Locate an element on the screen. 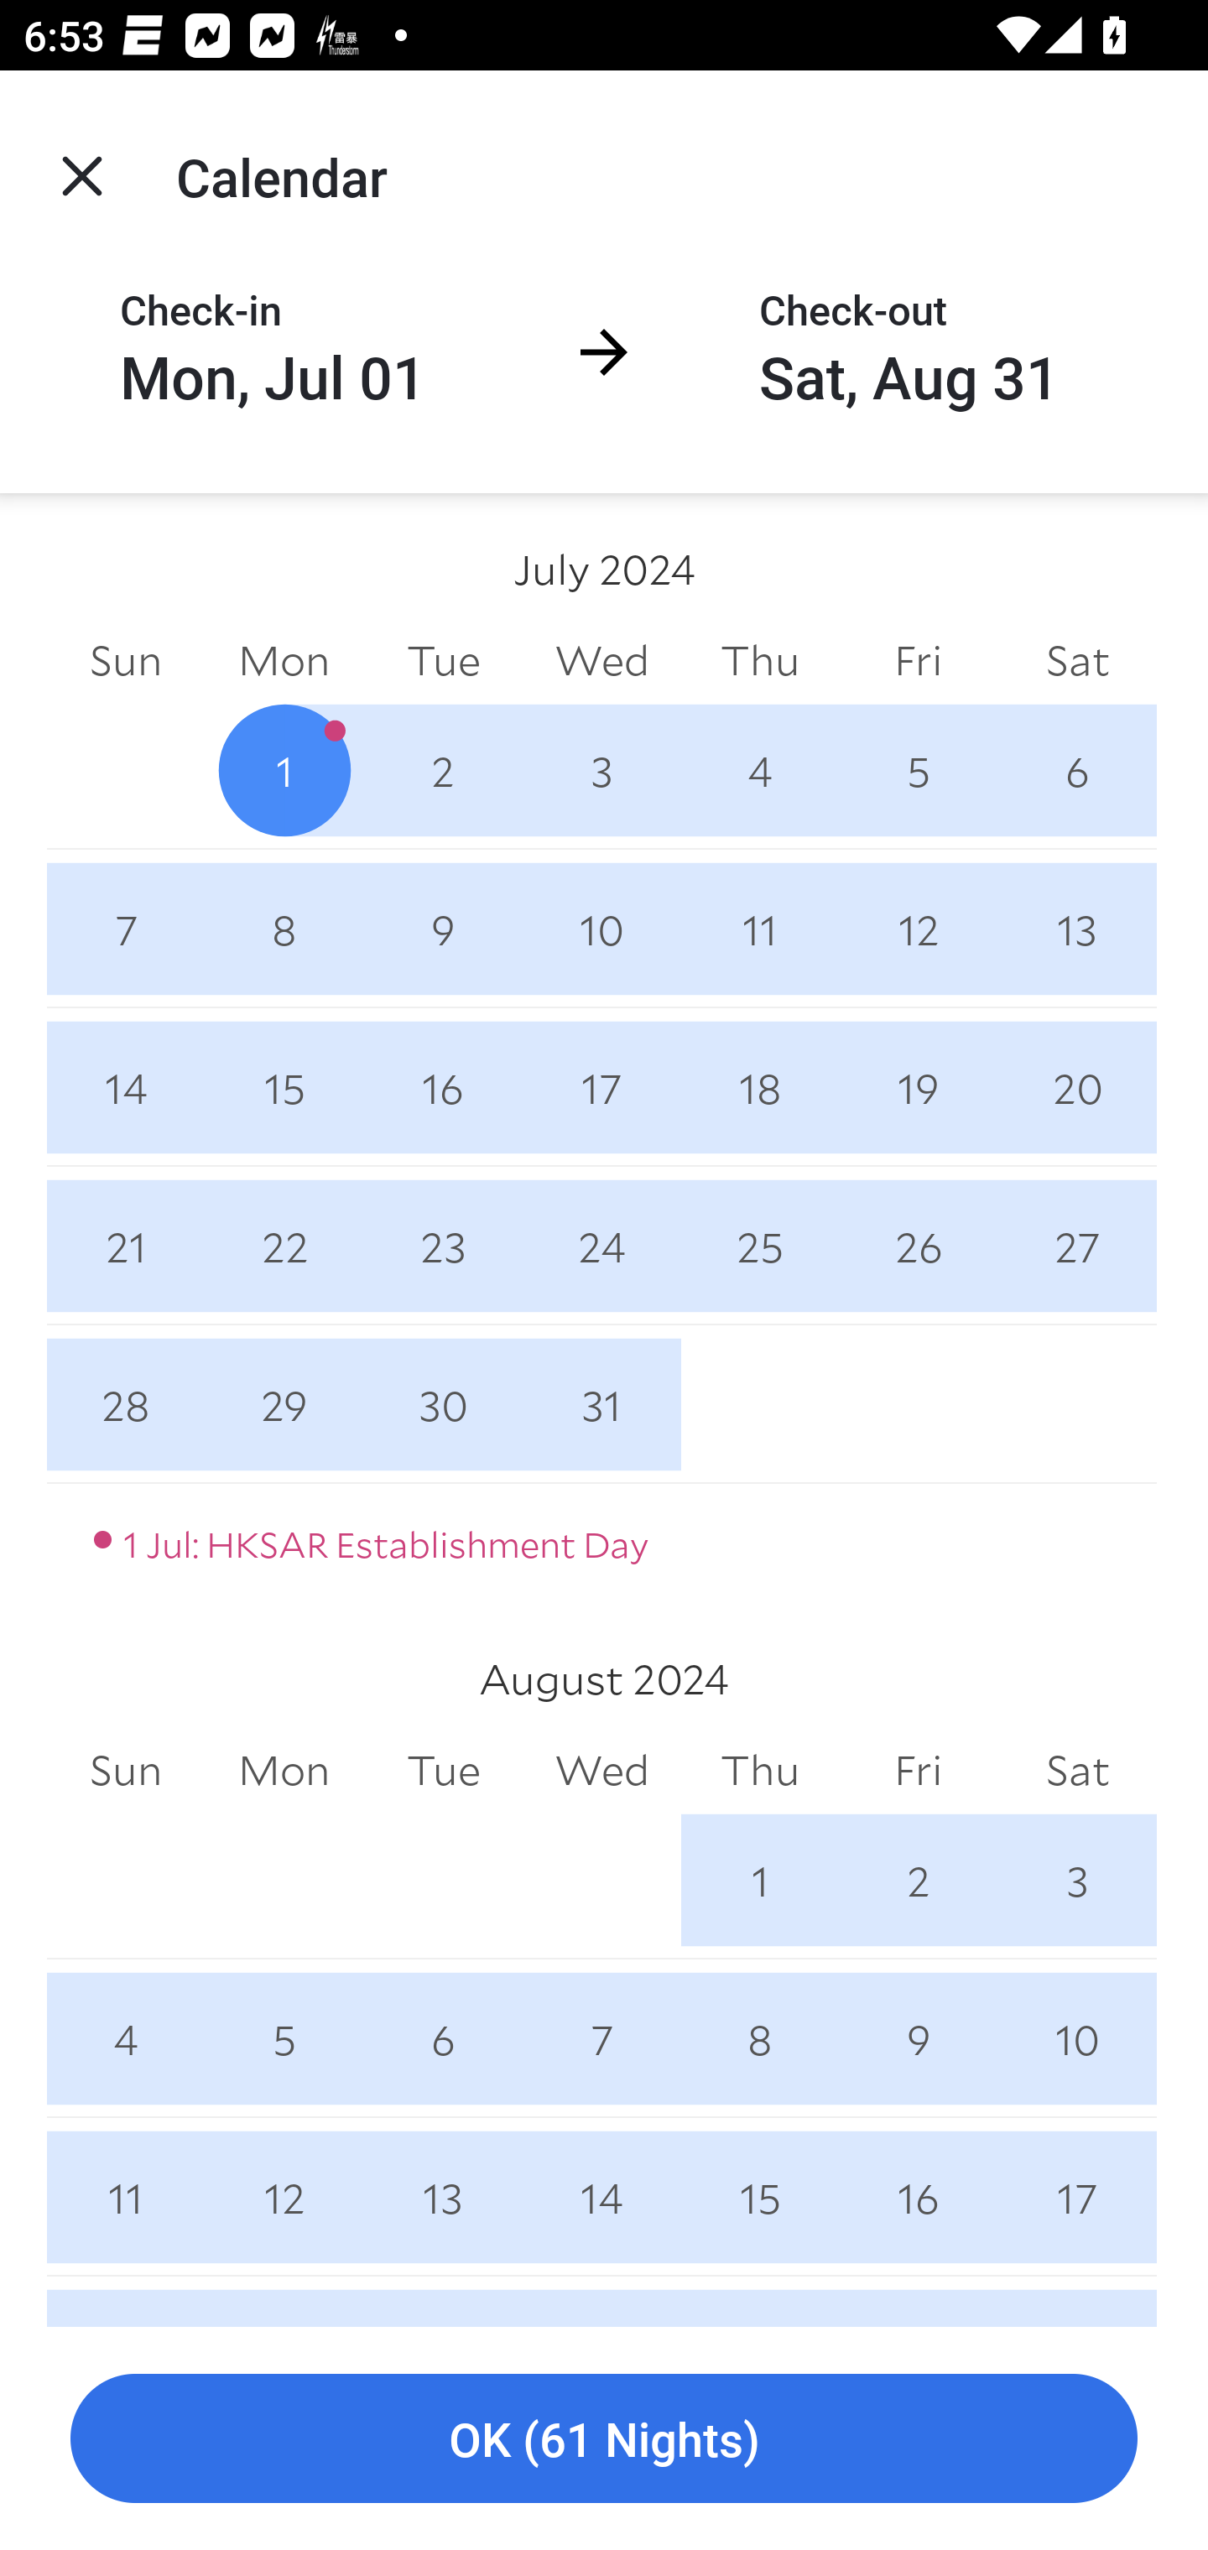 This screenshot has height=2550, width=1208. 1 1 August 2024 is located at coordinates (760, 1879).